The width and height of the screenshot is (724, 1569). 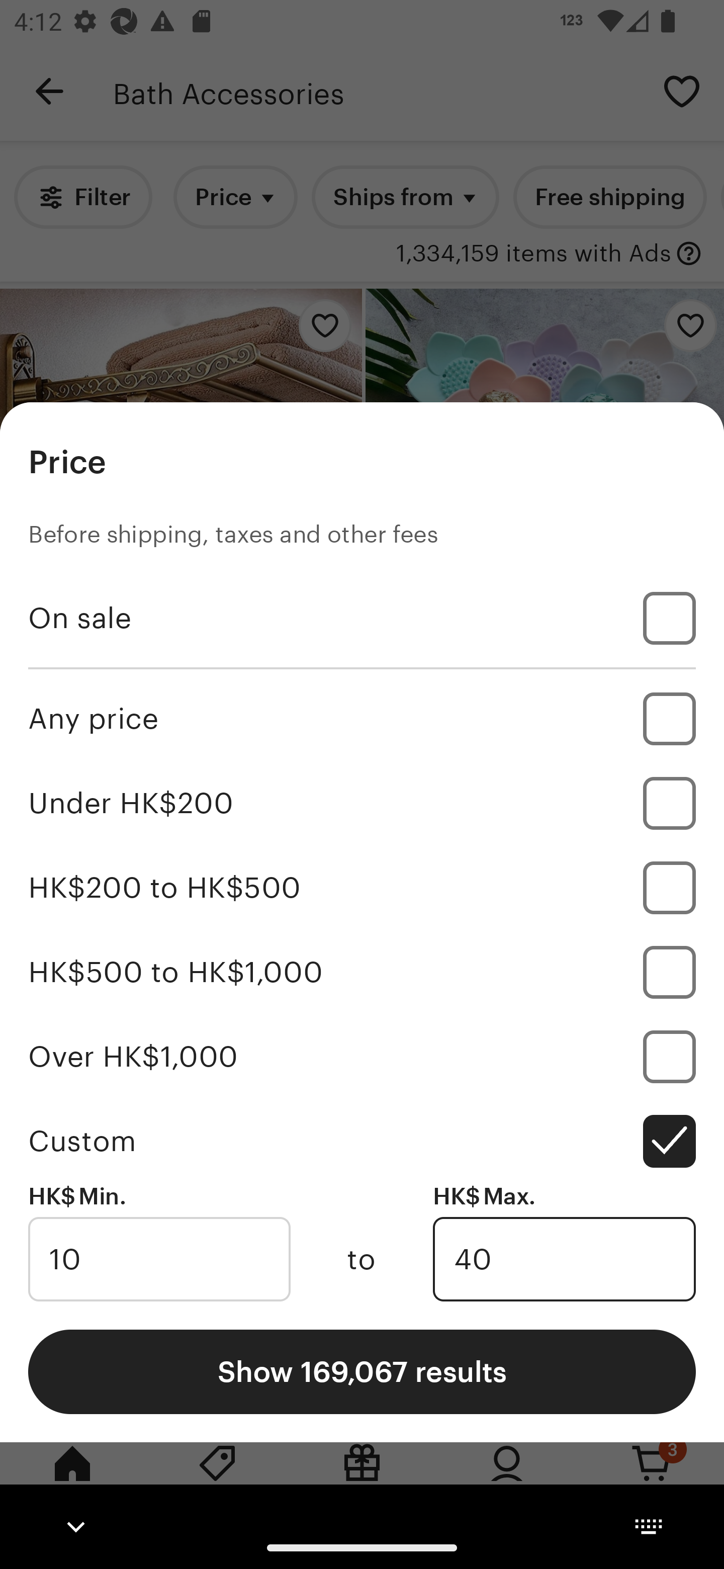 I want to click on 40, so click(x=564, y=1259).